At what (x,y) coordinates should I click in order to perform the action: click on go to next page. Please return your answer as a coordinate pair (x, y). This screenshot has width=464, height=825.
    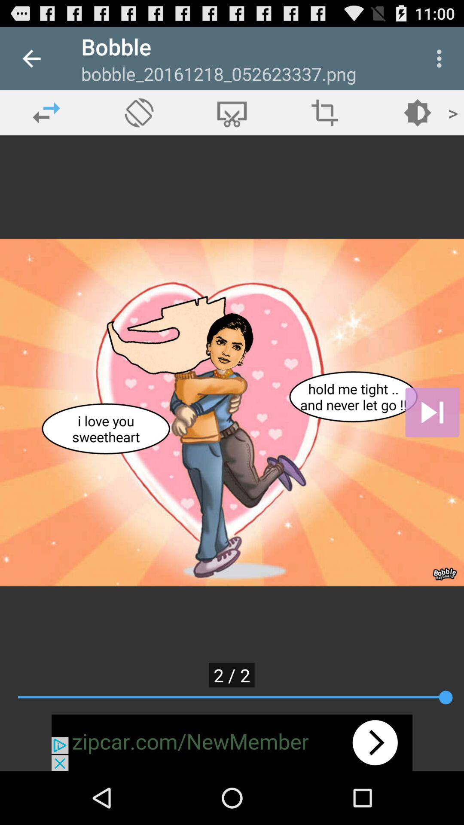
    Looking at the image, I should click on (432, 412).